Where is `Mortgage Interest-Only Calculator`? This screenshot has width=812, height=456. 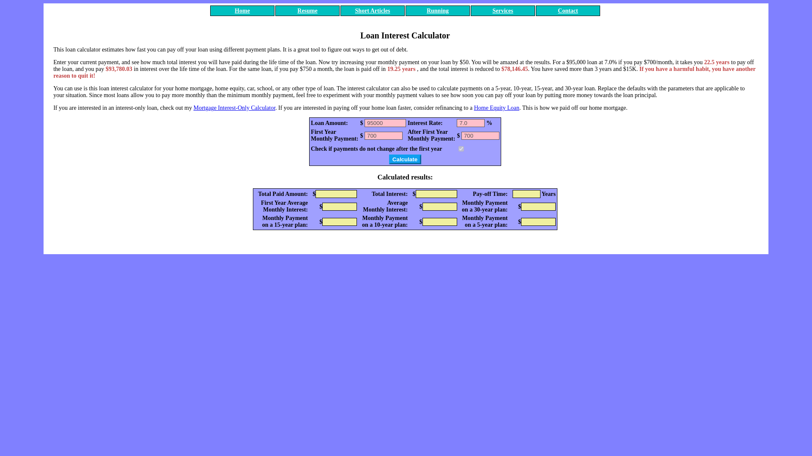 Mortgage Interest-Only Calculator is located at coordinates (234, 108).